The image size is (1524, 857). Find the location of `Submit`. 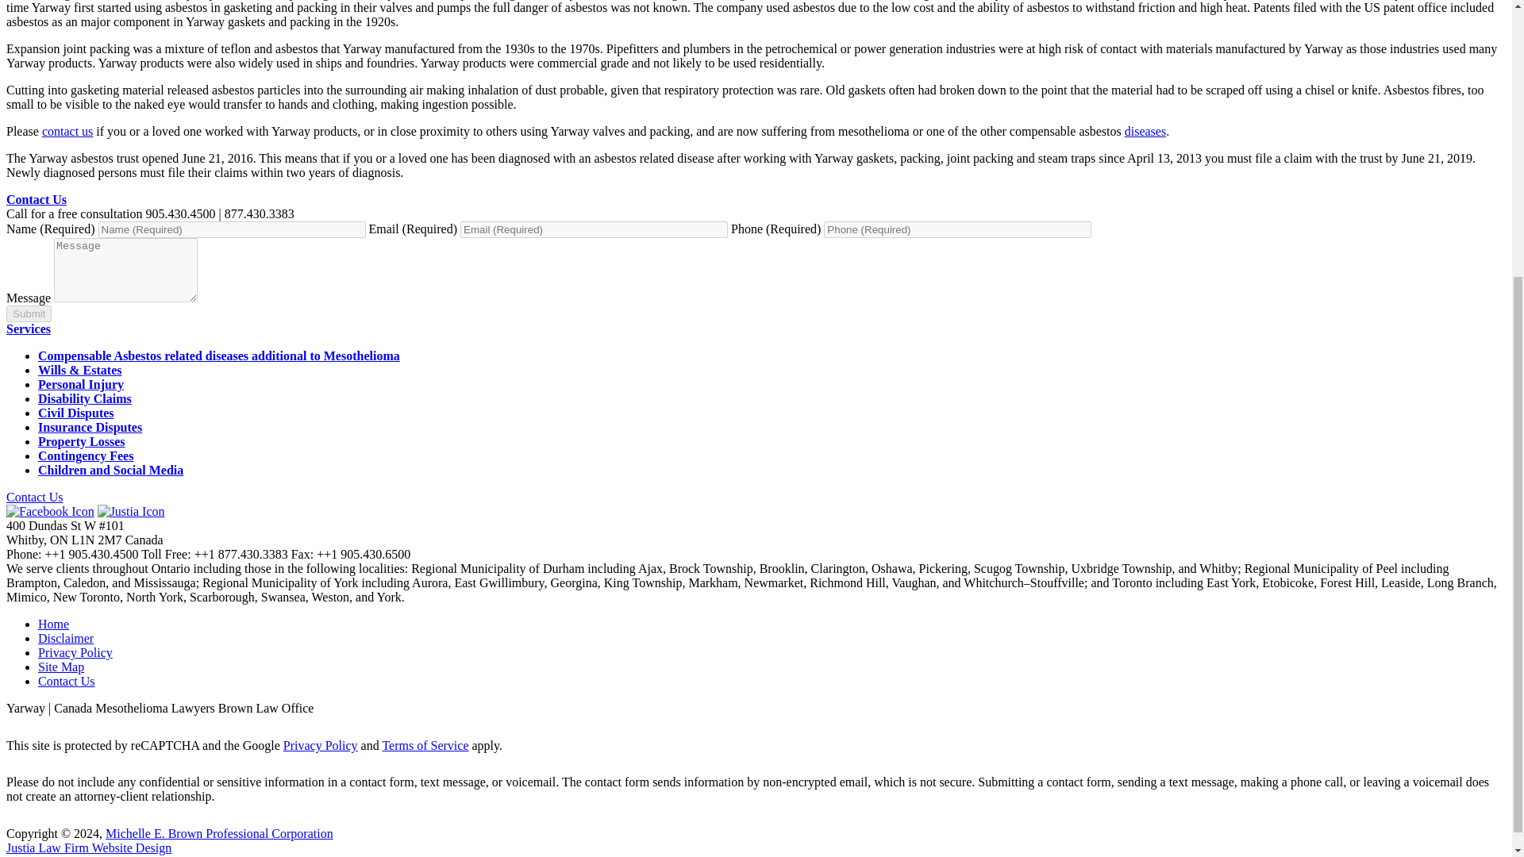

Submit is located at coordinates (29, 313).